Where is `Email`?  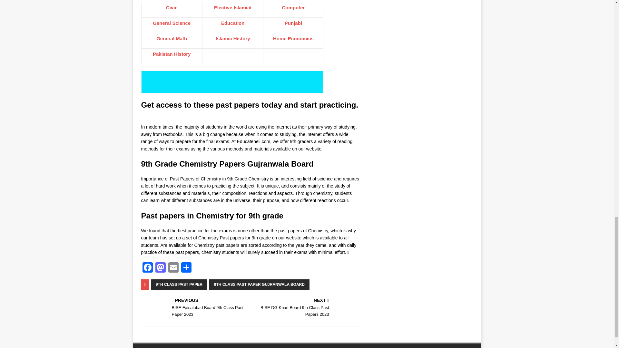
Email is located at coordinates (173, 268).